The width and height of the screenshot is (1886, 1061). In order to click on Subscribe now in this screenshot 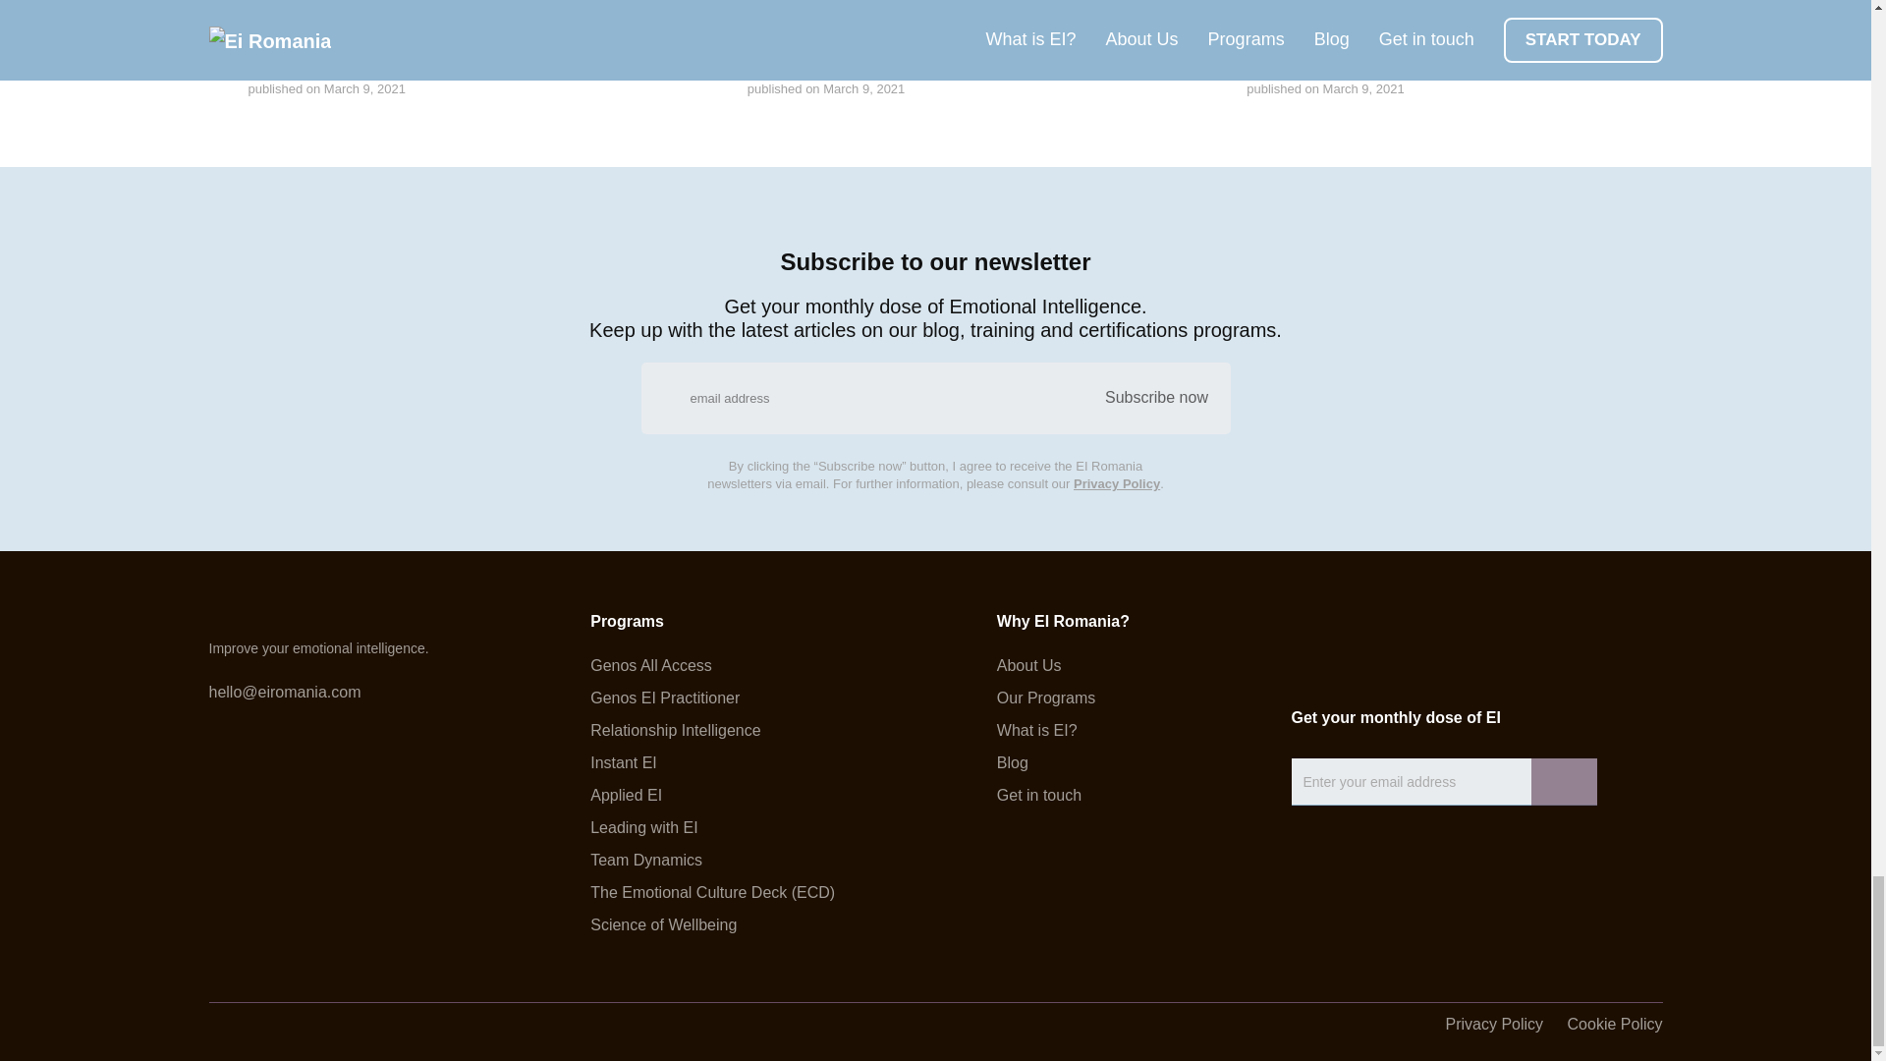, I will do `click(1155, 397)`.